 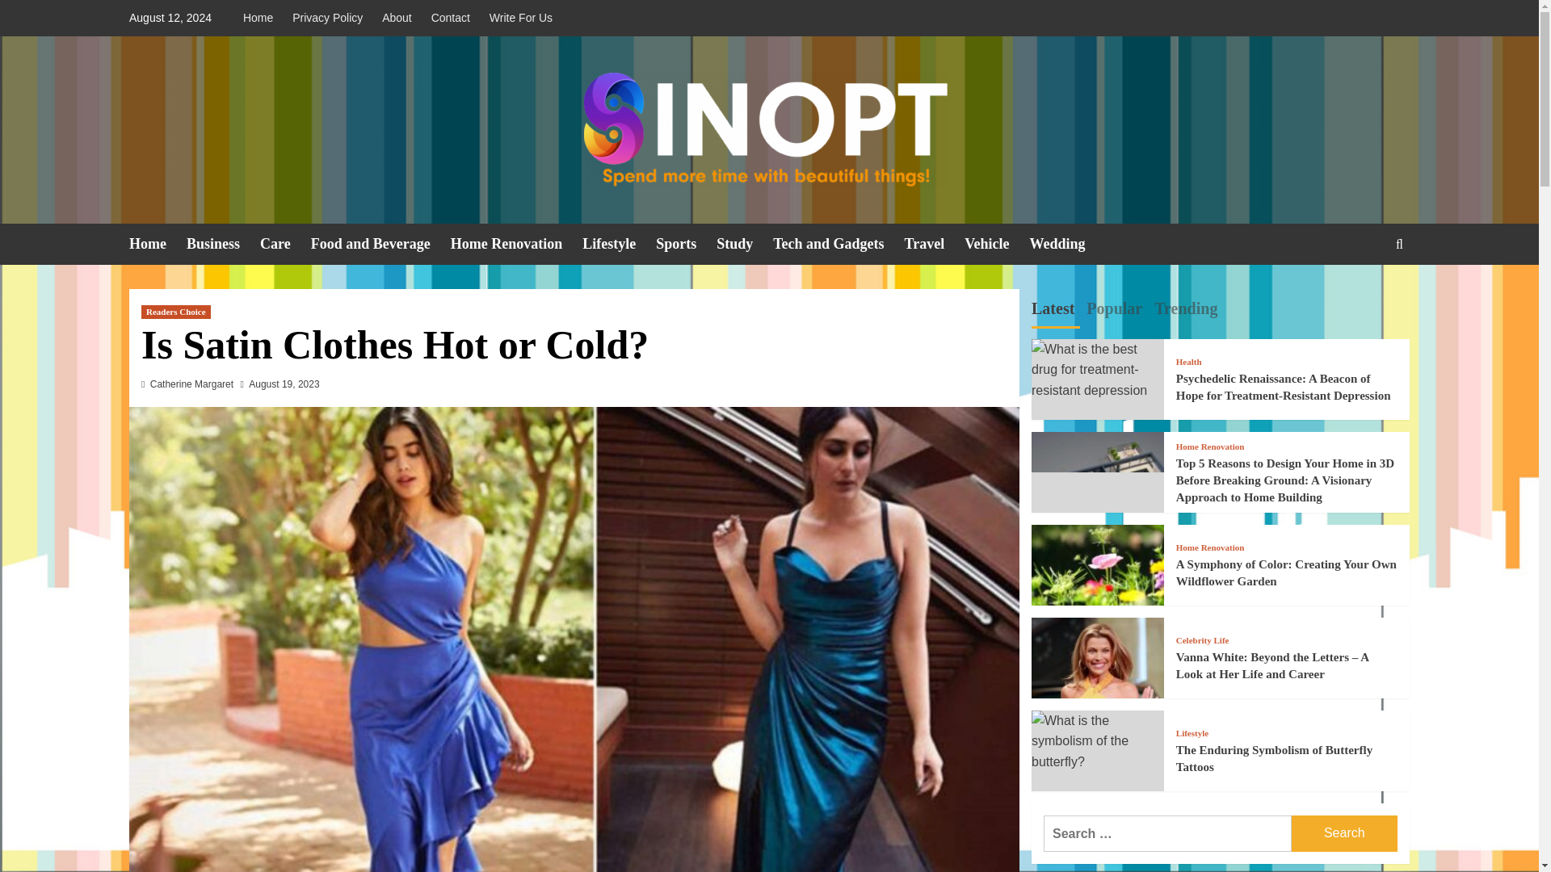 I want to click on Wedding, so click(x=1067, y=244).